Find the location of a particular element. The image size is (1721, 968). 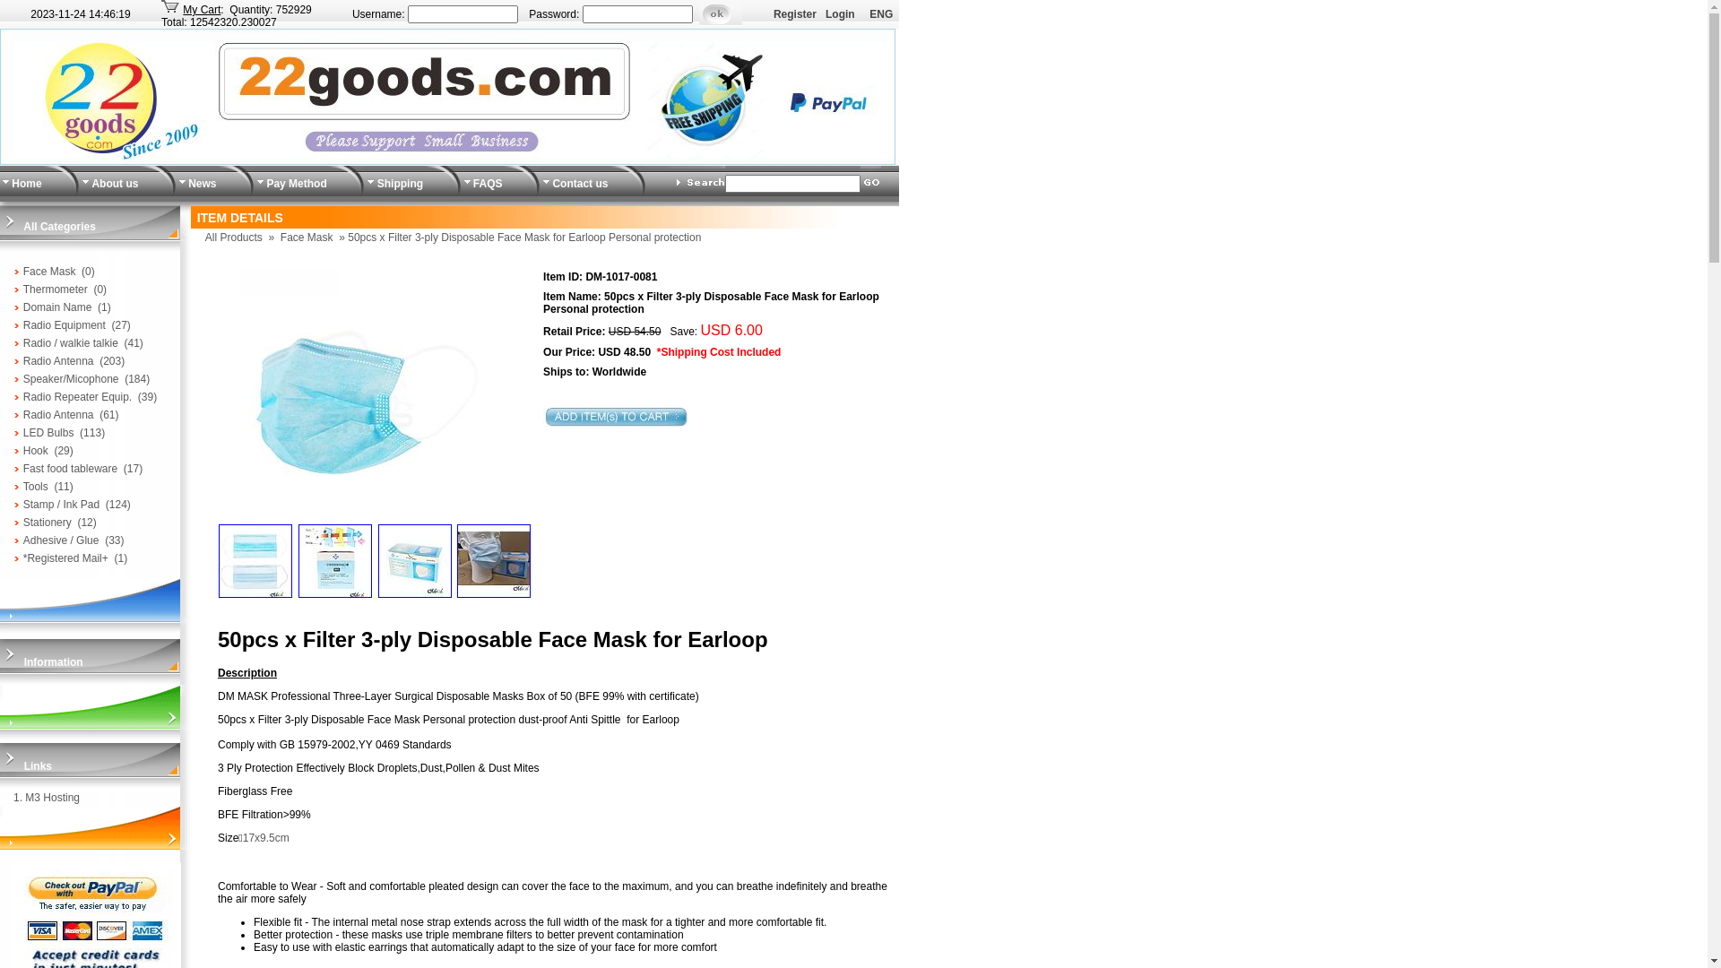

Hook is located at coordinates (36, 451).